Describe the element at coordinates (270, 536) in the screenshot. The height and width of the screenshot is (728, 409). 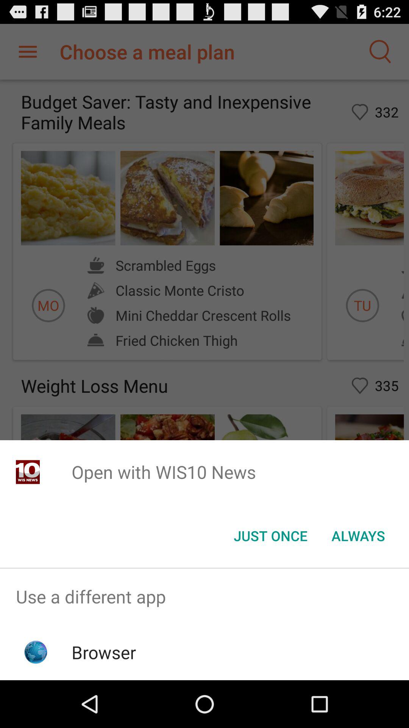
I see `swipe until the just once` at that location.